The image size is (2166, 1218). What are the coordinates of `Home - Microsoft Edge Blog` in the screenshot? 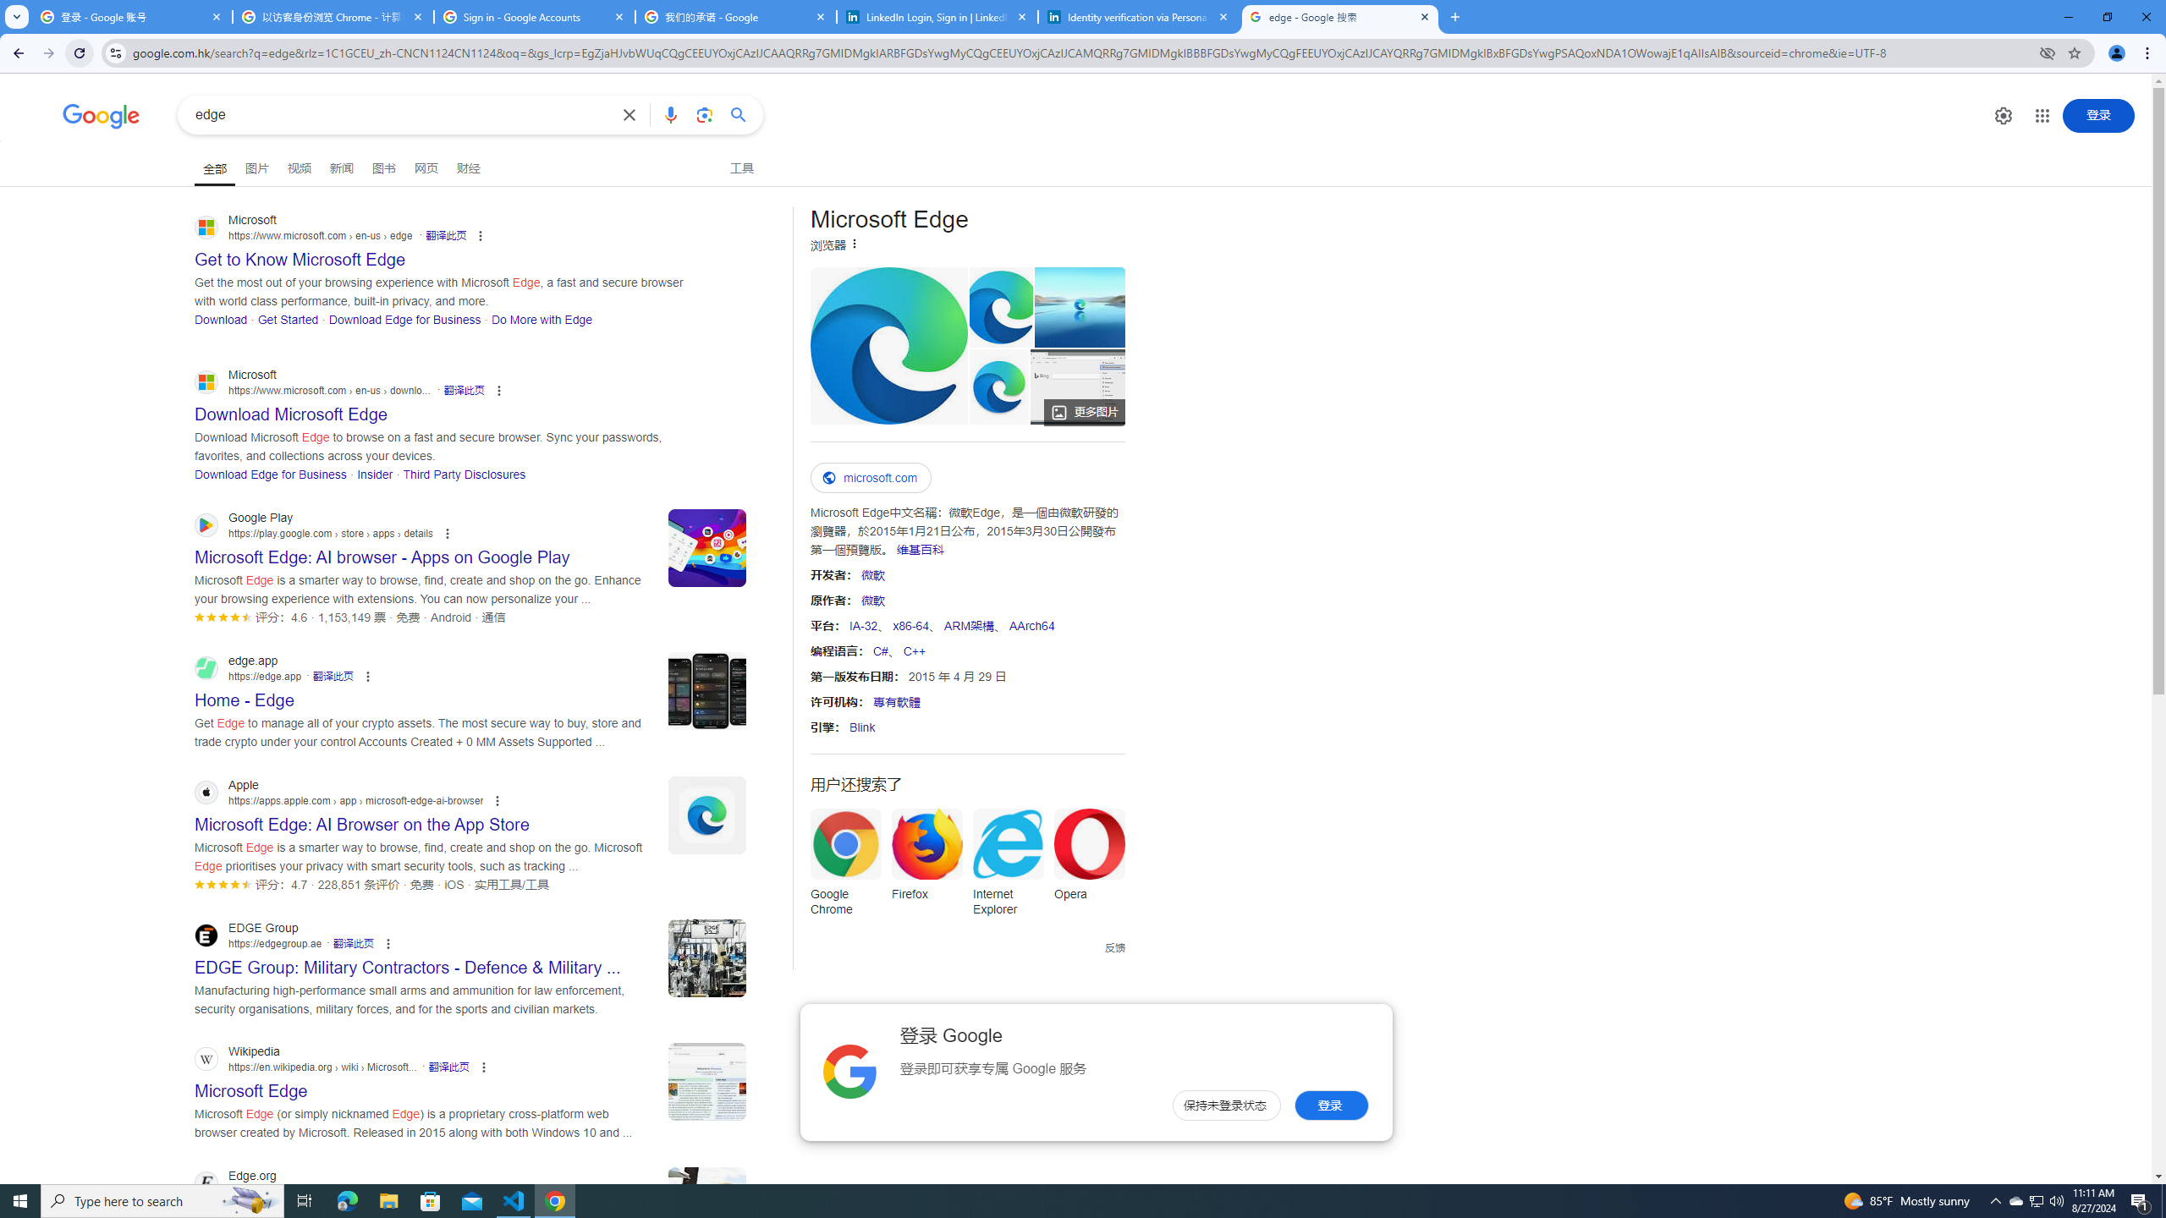 It's located at (1080, 306).